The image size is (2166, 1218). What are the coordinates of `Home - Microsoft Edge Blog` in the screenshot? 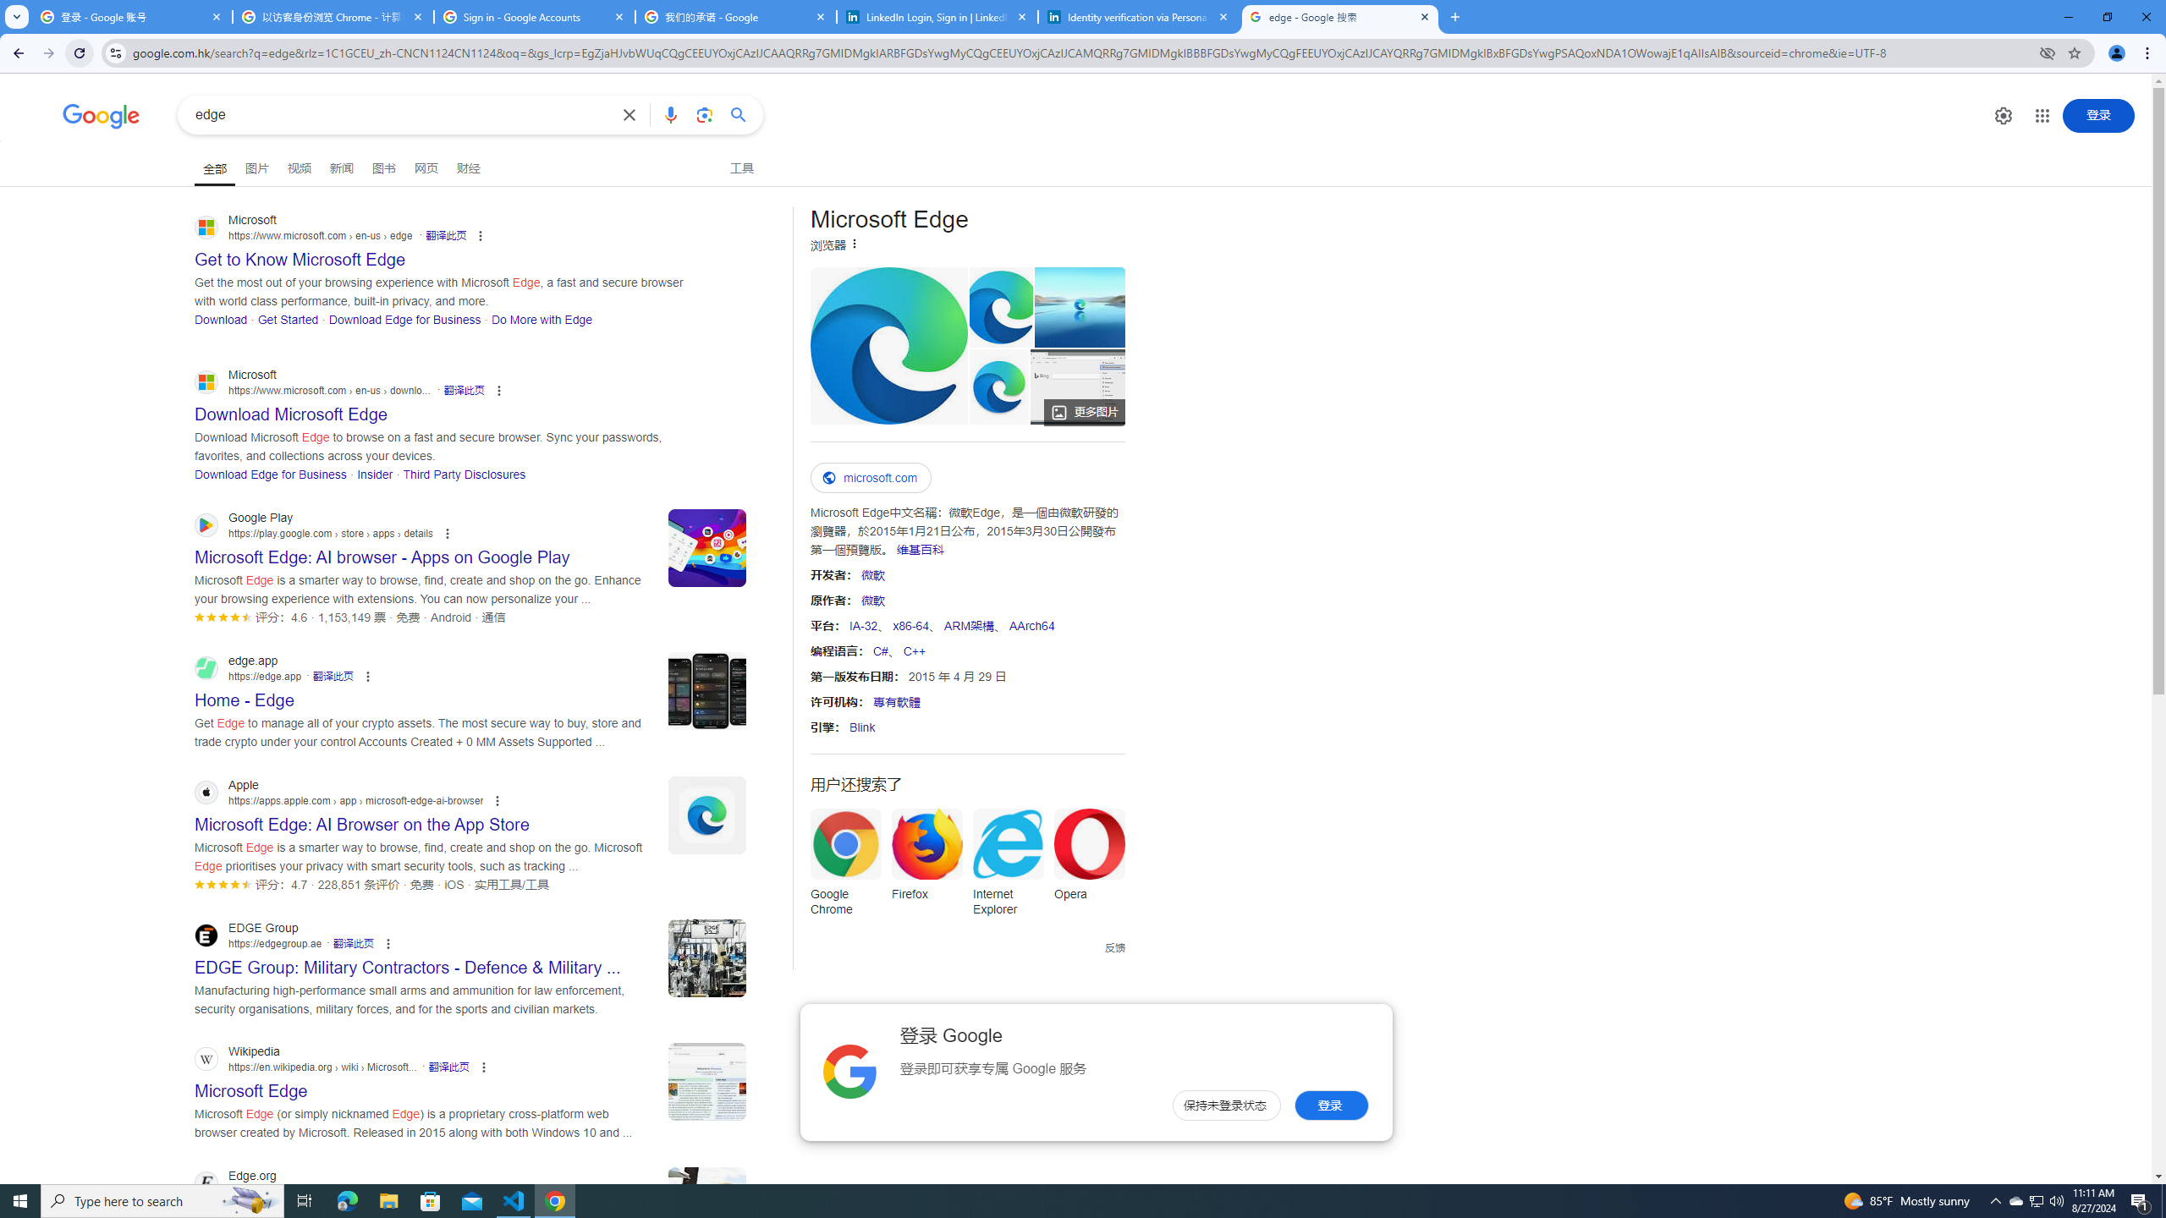 It's located at (1080, 306).